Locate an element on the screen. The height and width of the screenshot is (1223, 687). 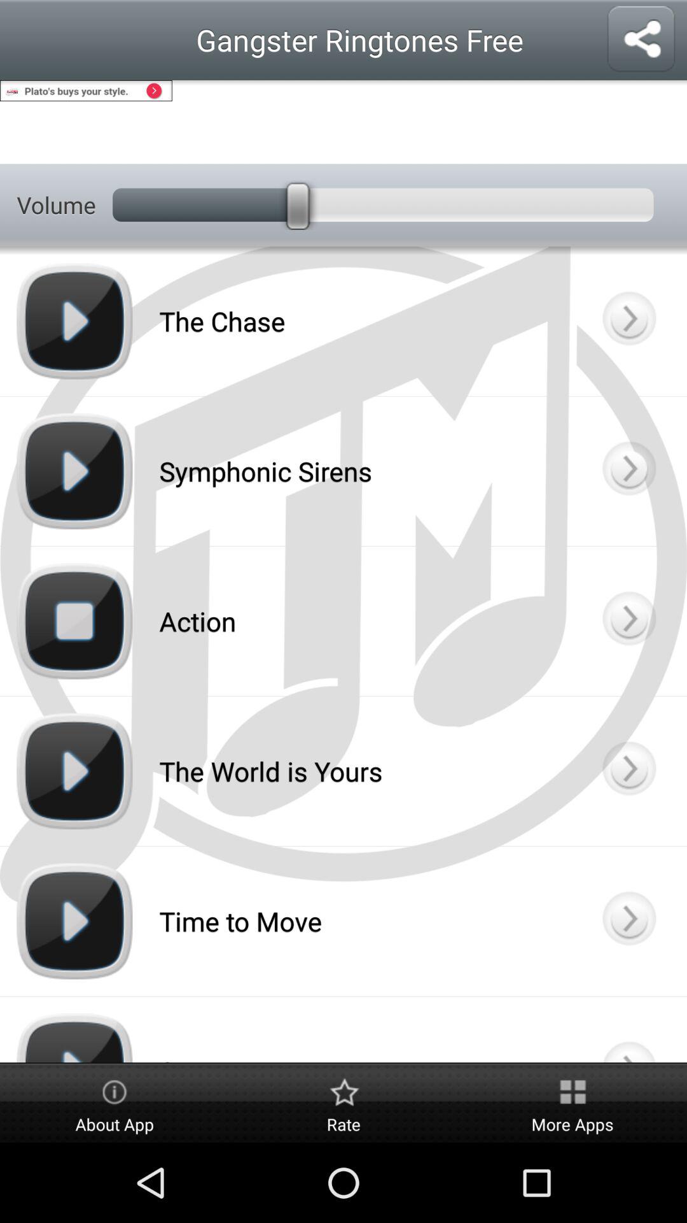
select ringtone is located at coordinates (628, 471).